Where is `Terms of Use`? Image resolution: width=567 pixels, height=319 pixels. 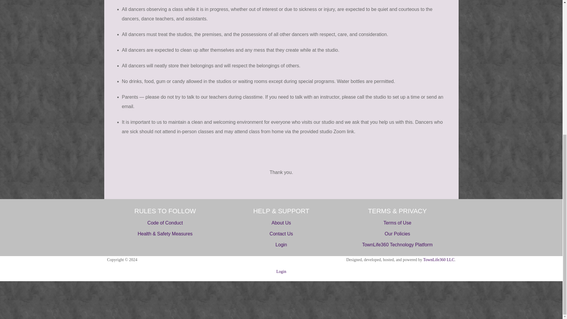
Terms of Use is located at coordinates (397, 223).